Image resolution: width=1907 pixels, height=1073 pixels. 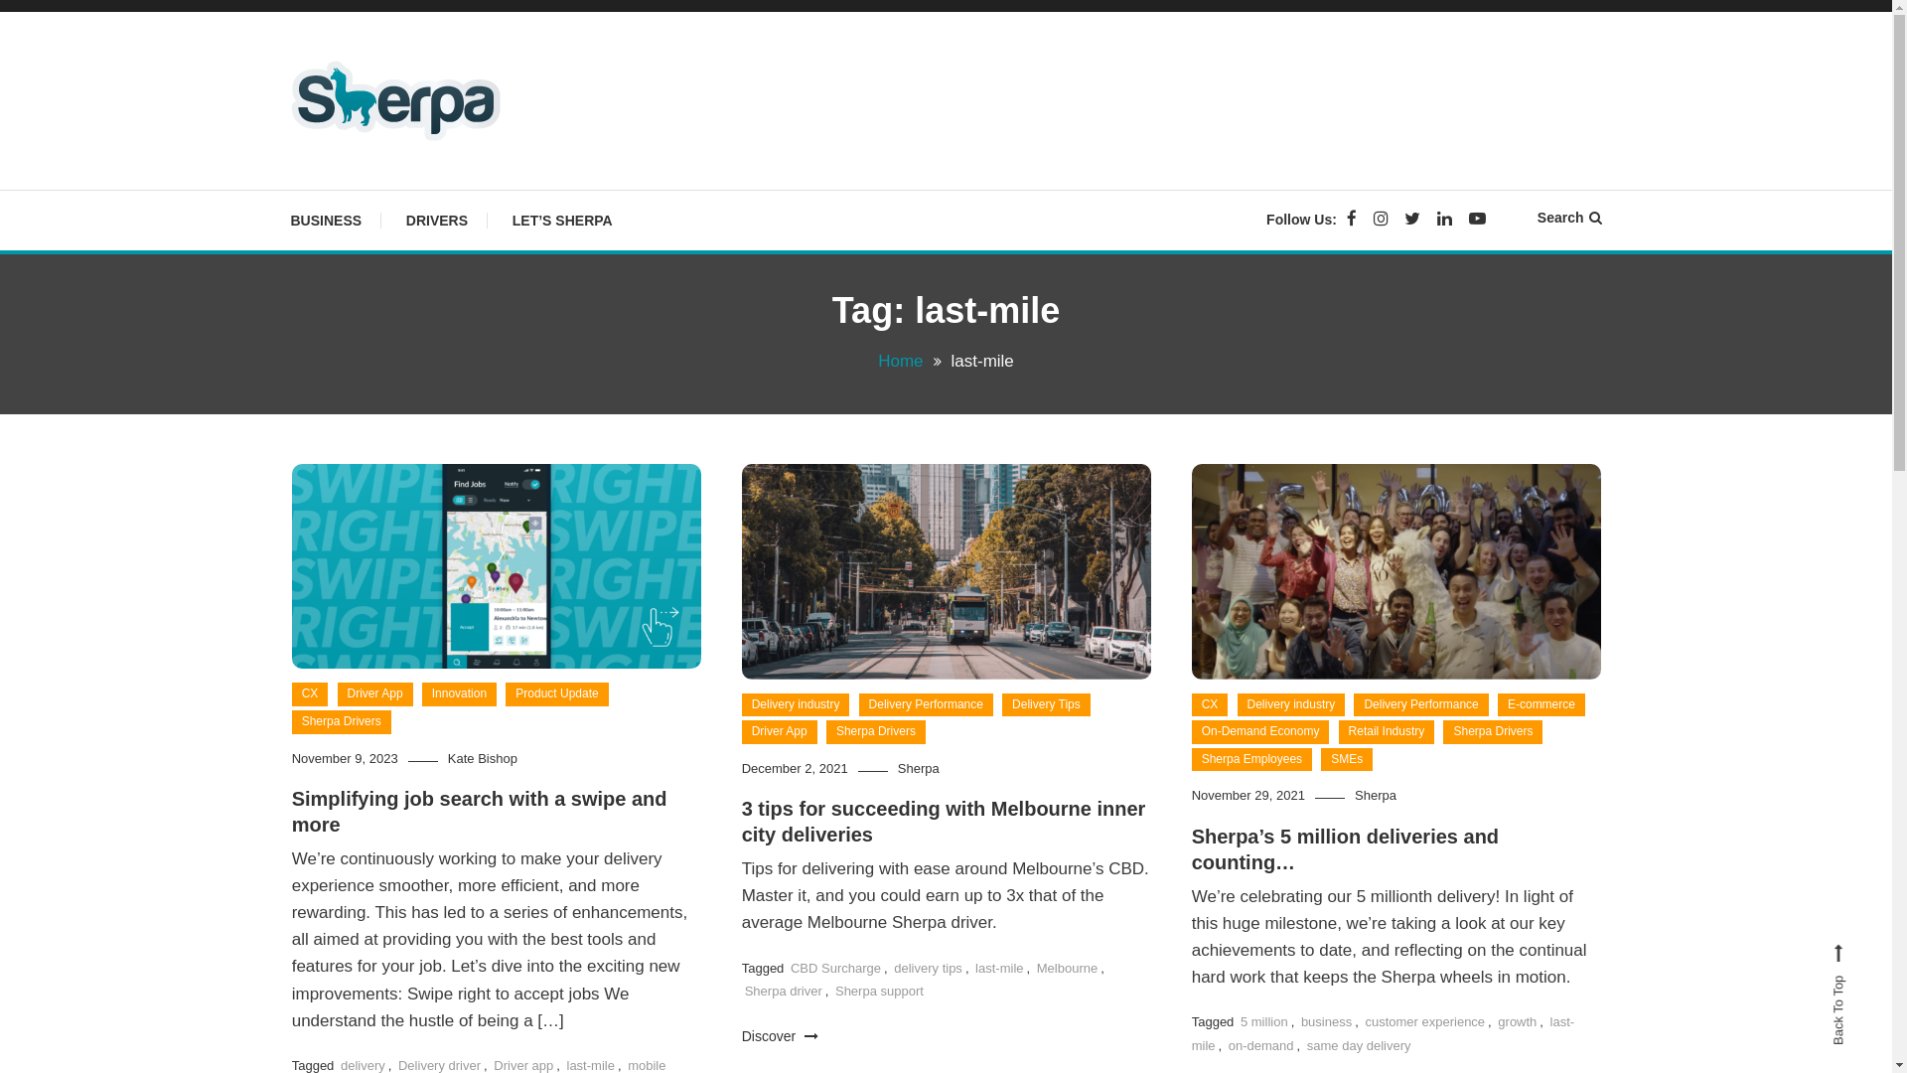 I want to click on Sherpa blog, so click(x=393, y=179).